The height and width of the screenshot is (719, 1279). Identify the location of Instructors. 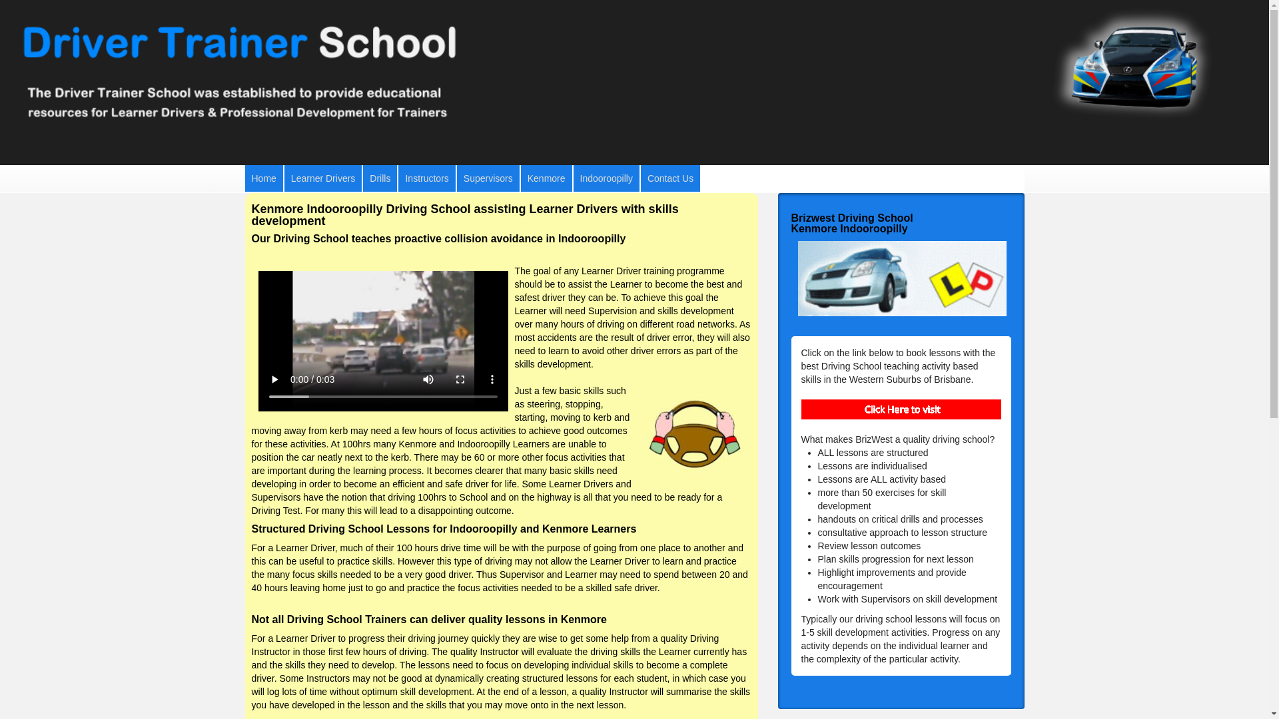
(426, 178).